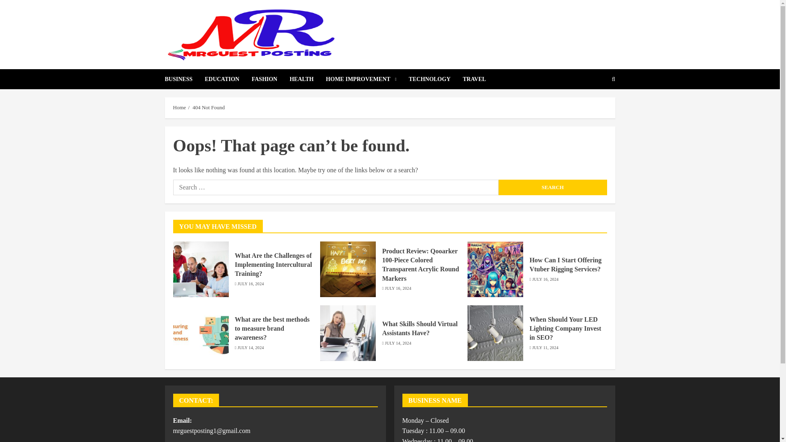 The width and height of the screenshot is (786, 442). What do you see at coordinates (545, 280) in the screenshot?
I see `JULY 16, 2024` at bounding box center [545, 280].